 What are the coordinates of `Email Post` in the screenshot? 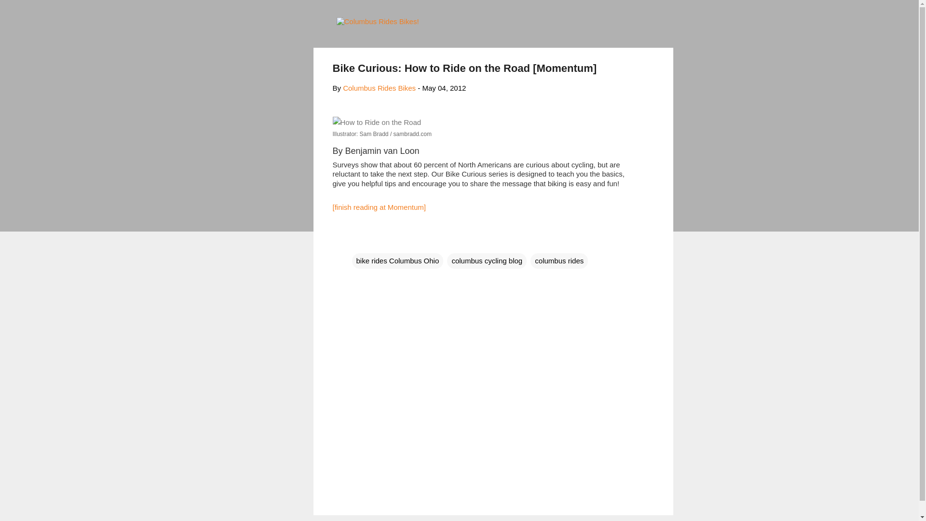 It's located at (358, 241).